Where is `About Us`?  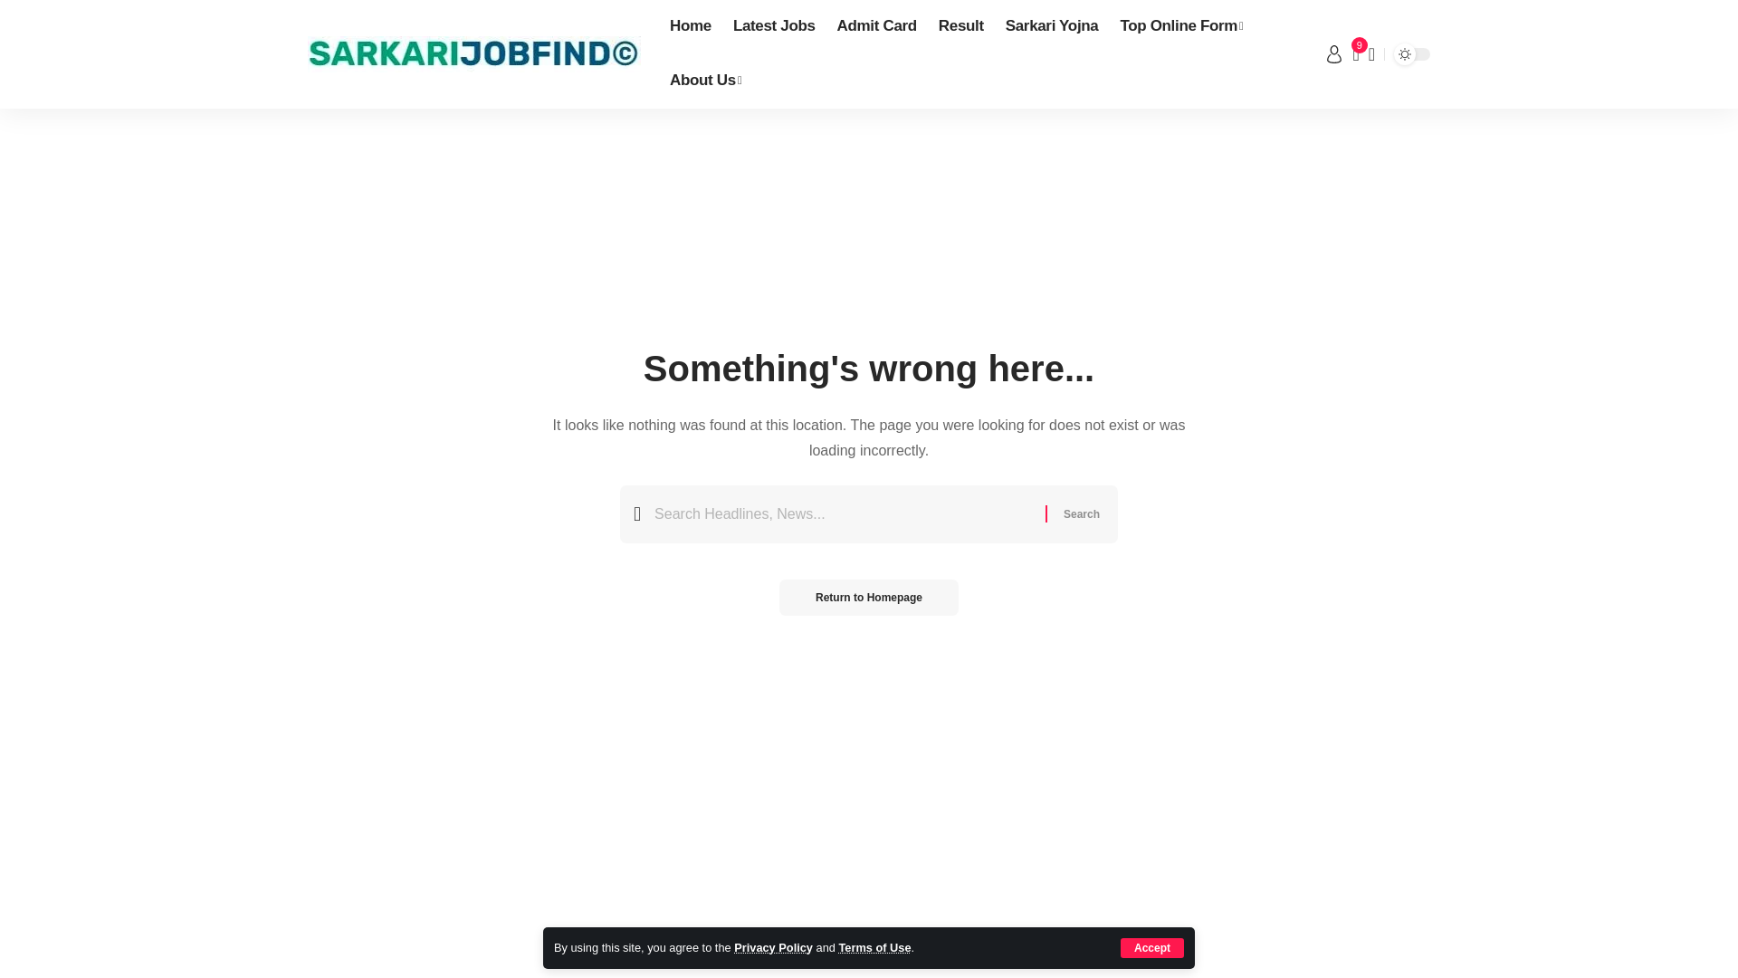
About Us is located at coordinates (705, 81).